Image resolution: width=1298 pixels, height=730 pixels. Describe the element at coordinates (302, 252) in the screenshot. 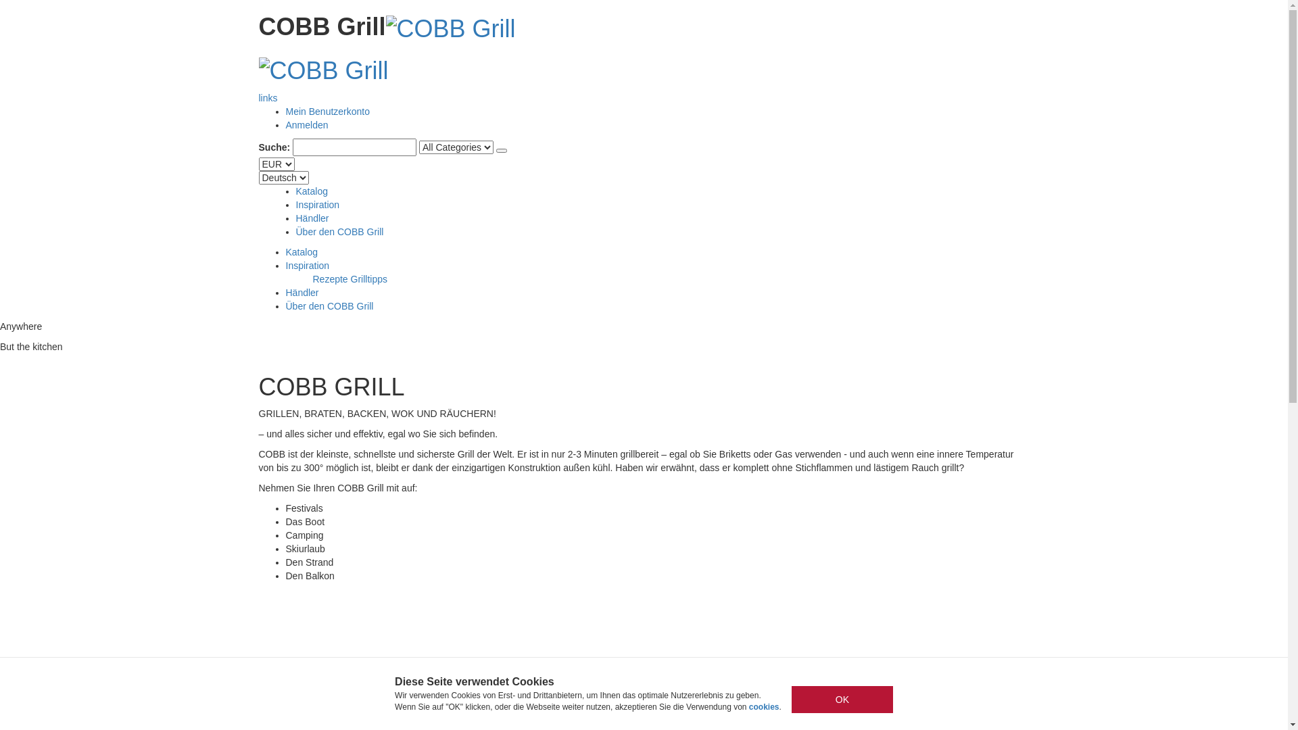

I see `Katalog` at that location.